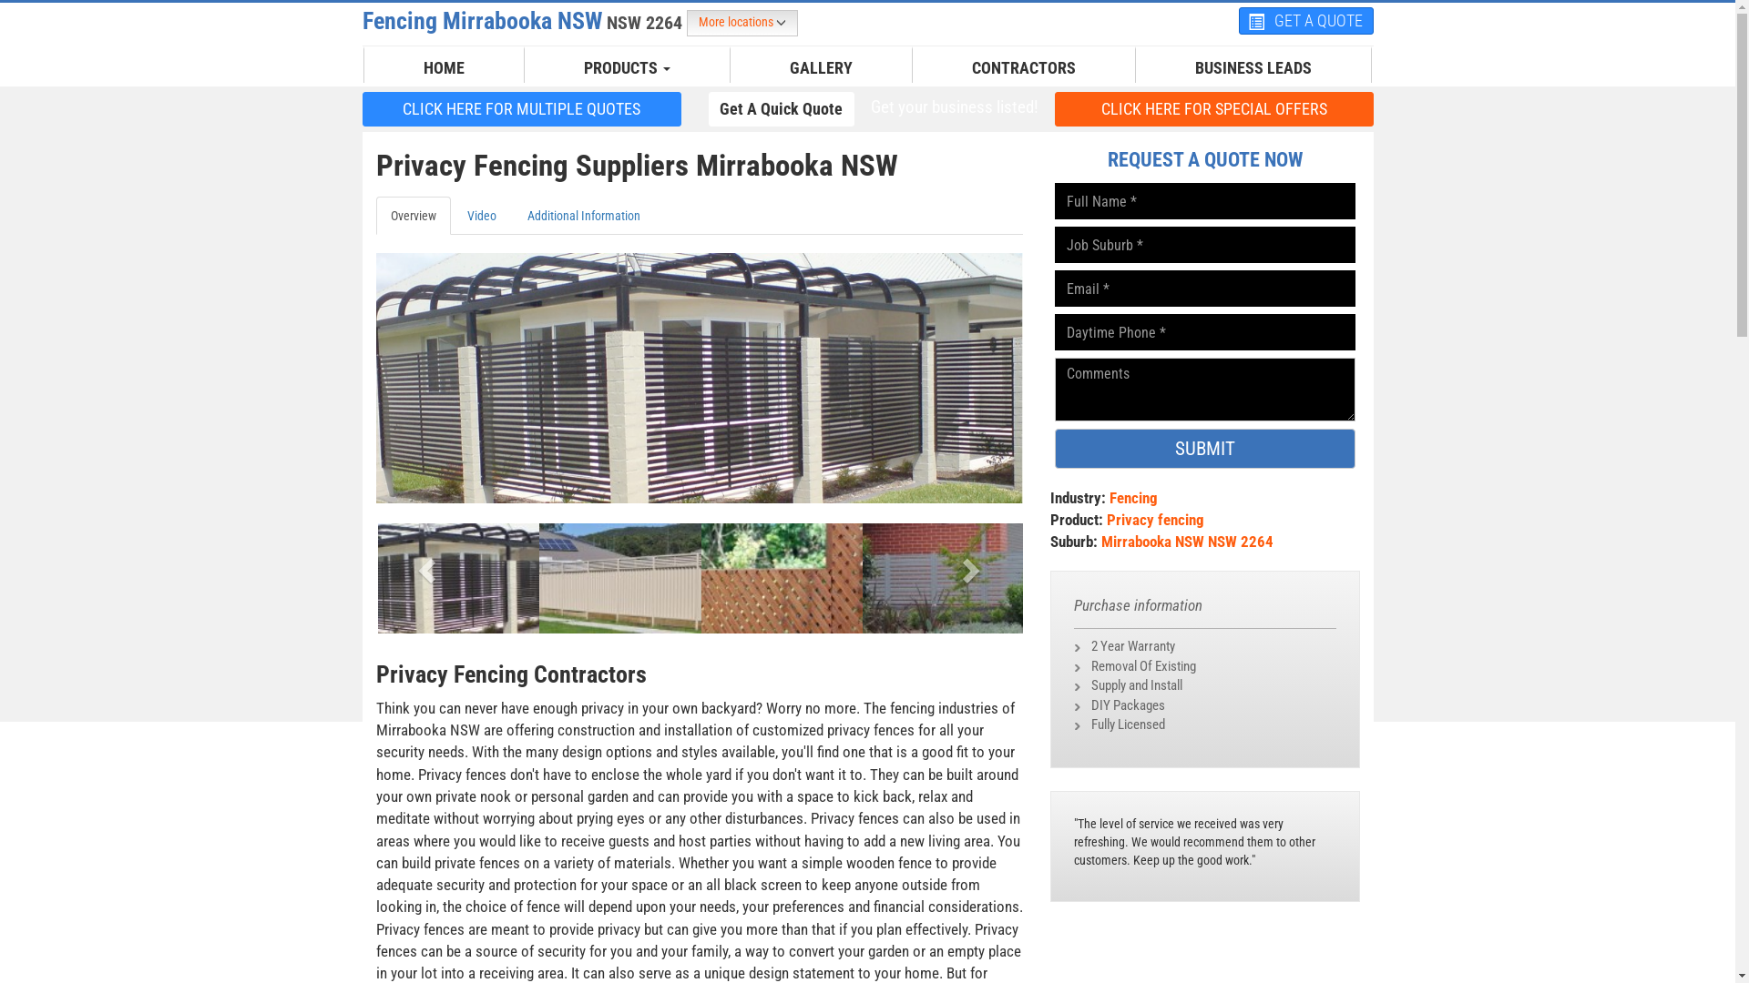  Describe the element at coordinates (1306, 21) in the screenshot. I see `GET A QUOTE` at that location.